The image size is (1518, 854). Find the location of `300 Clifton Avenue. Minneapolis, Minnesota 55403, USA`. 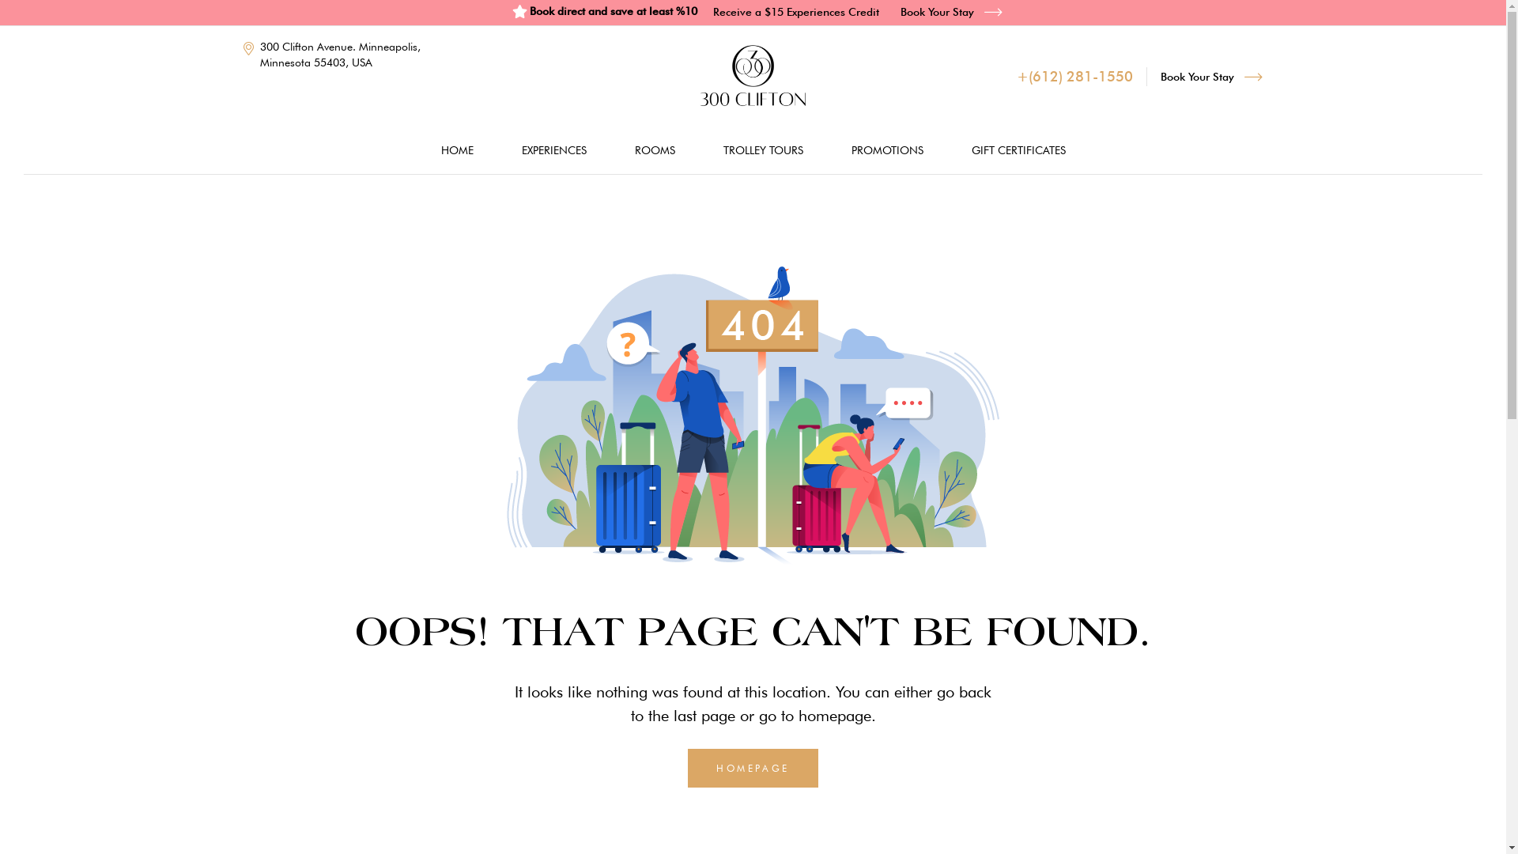

300 Clifton Avenue. Minneapolis, Minnesota 55403, USA is located at coordinates (338, 55).